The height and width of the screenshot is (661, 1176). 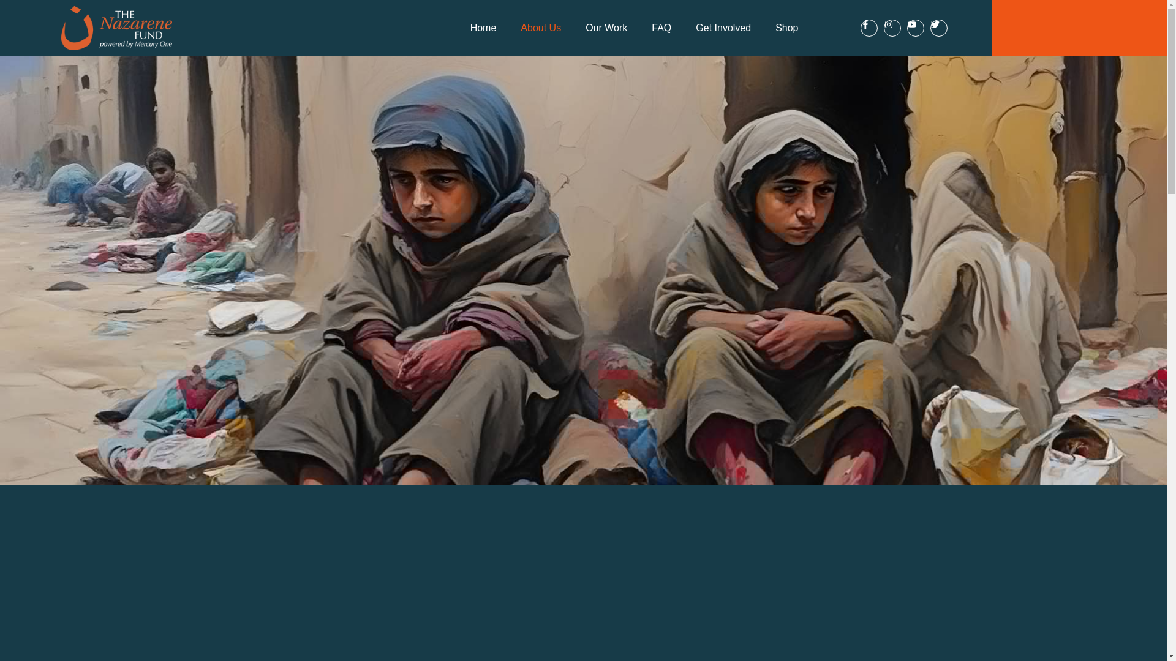 I want to click on Our Work, so click(x=606, y=28).